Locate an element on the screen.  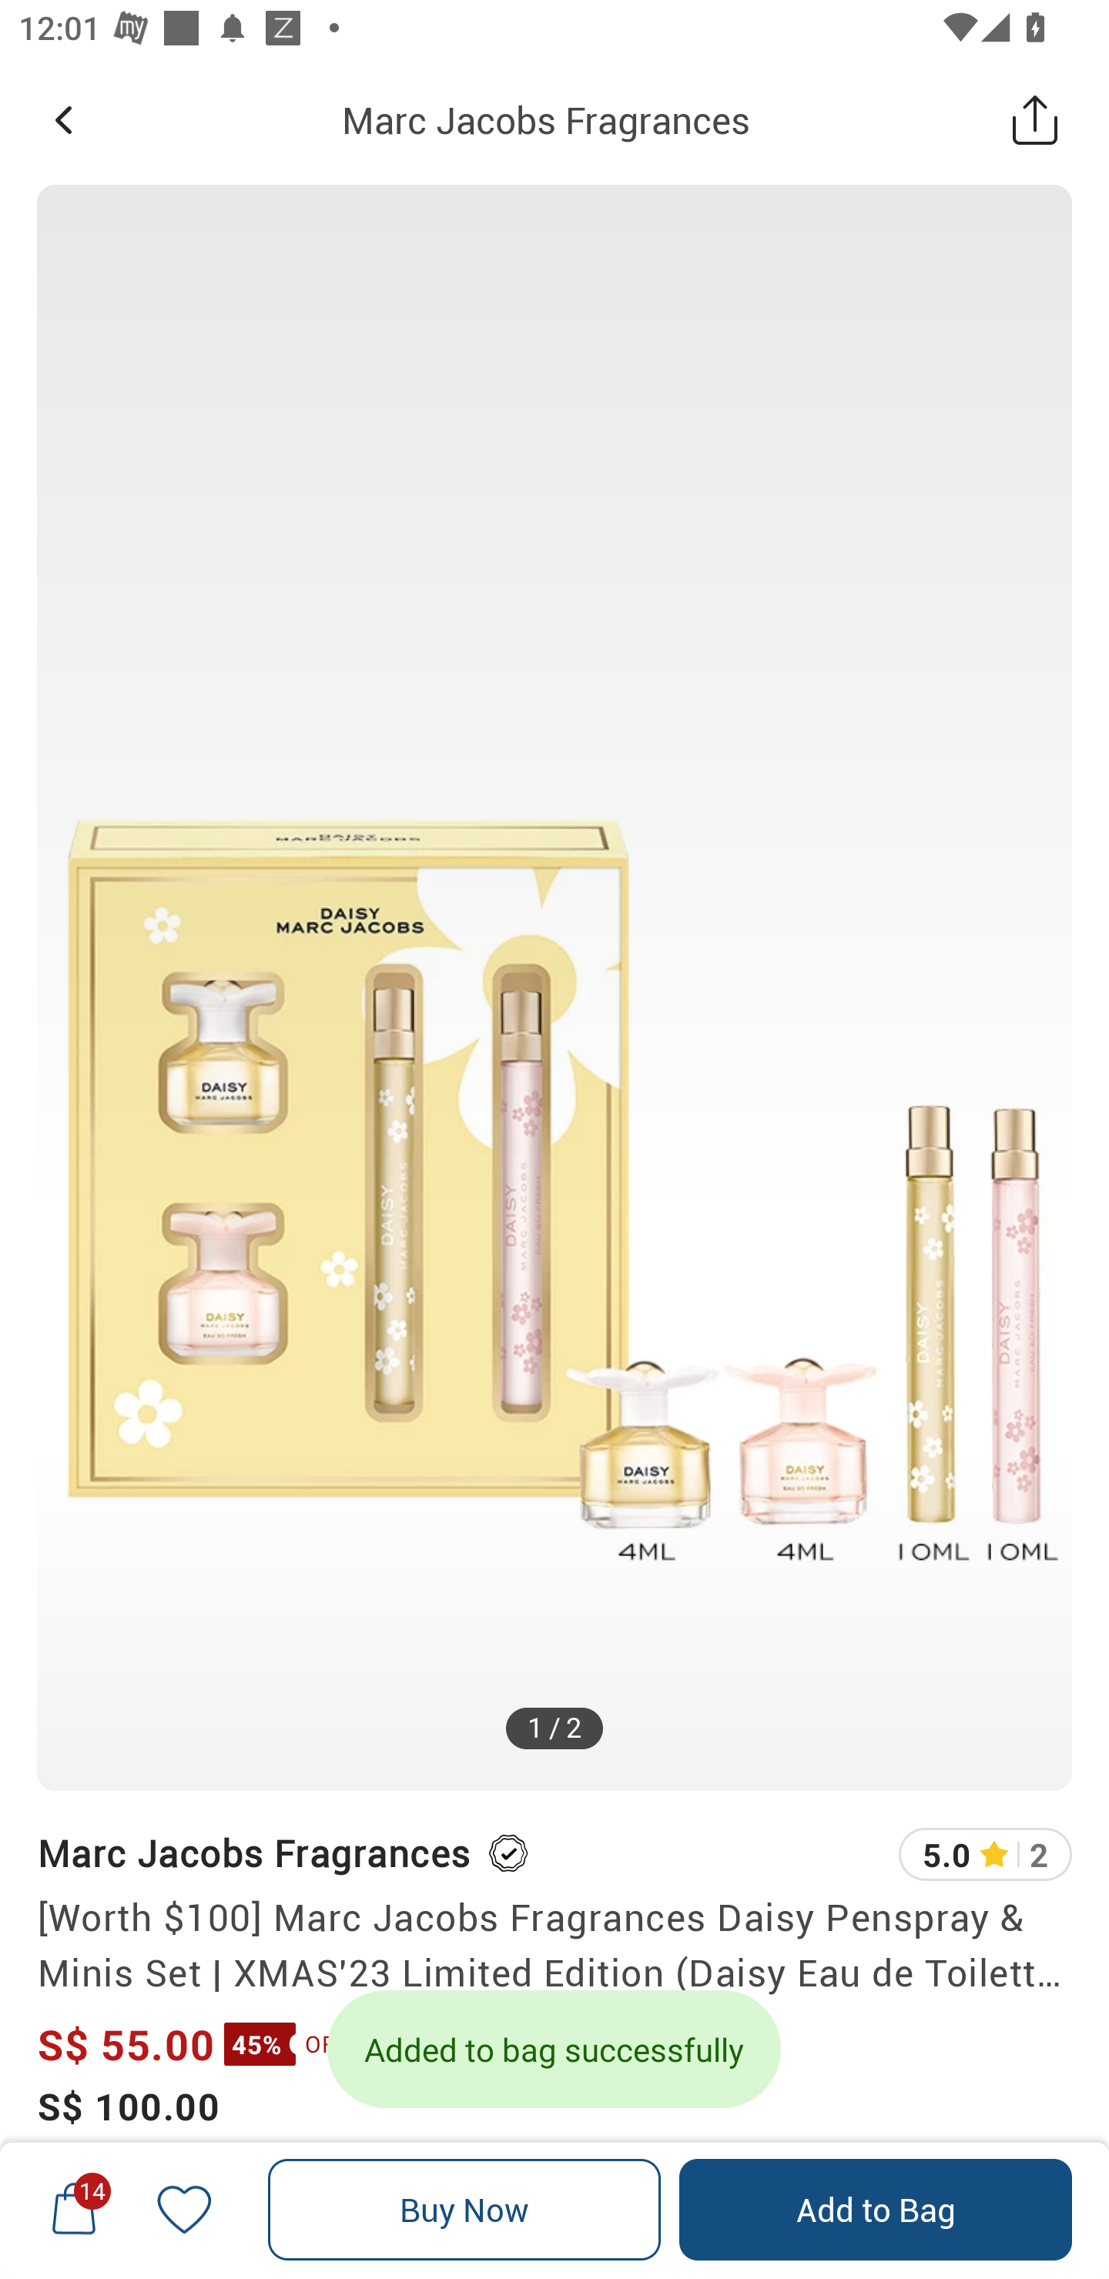
Marc Jacobs Fragrances is located at coordinates (253, 1852).